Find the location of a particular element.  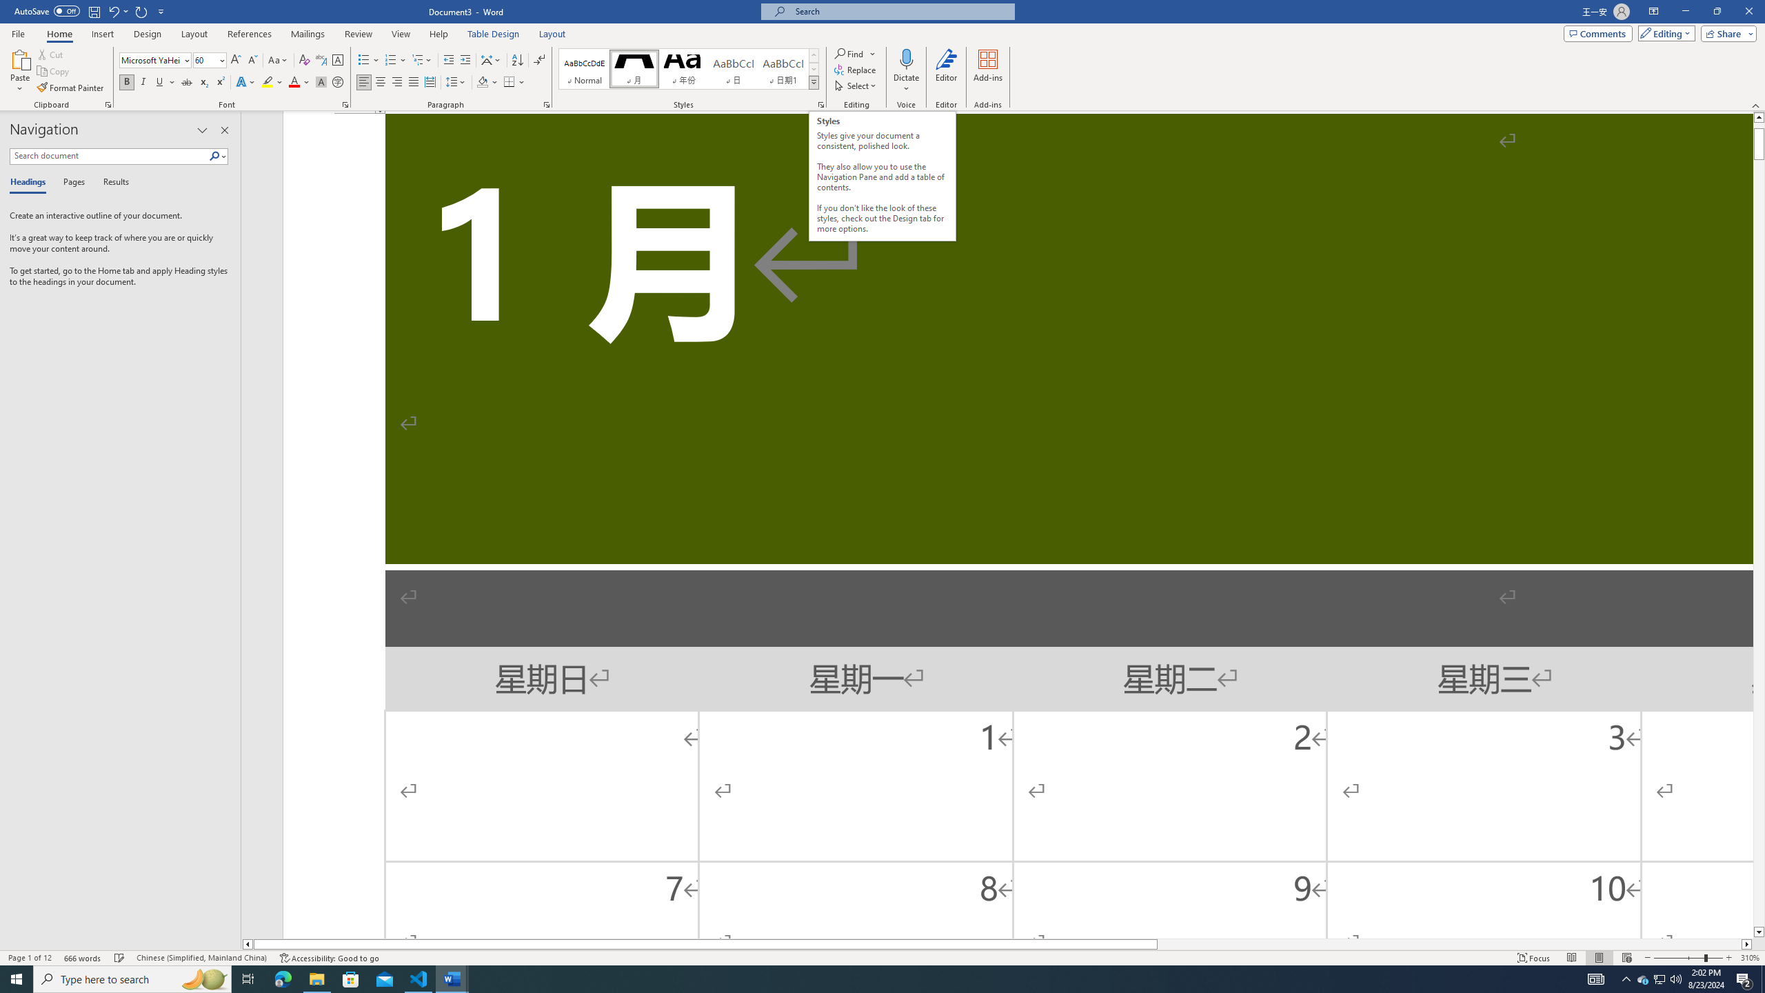

Line up is located at coordinates (1759, 117).